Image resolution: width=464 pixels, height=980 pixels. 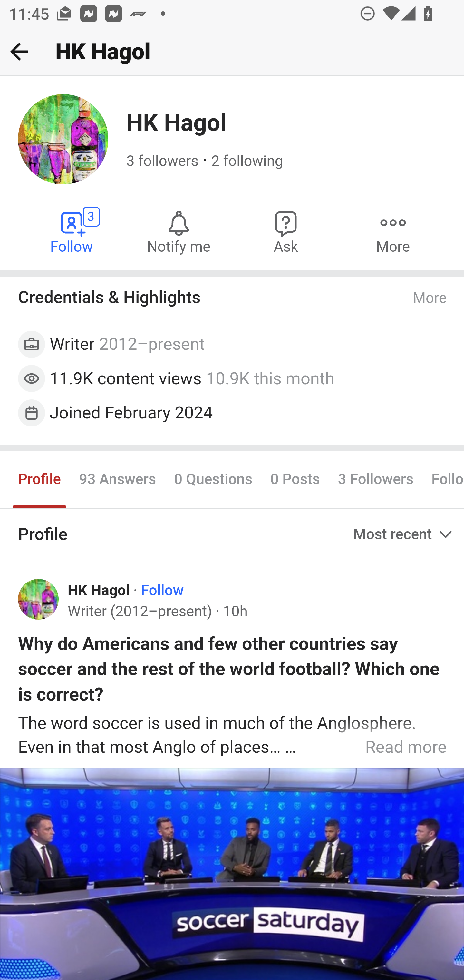 I want to click on Follow HK Hagol 3 Follow, so click(x=72, y=231).